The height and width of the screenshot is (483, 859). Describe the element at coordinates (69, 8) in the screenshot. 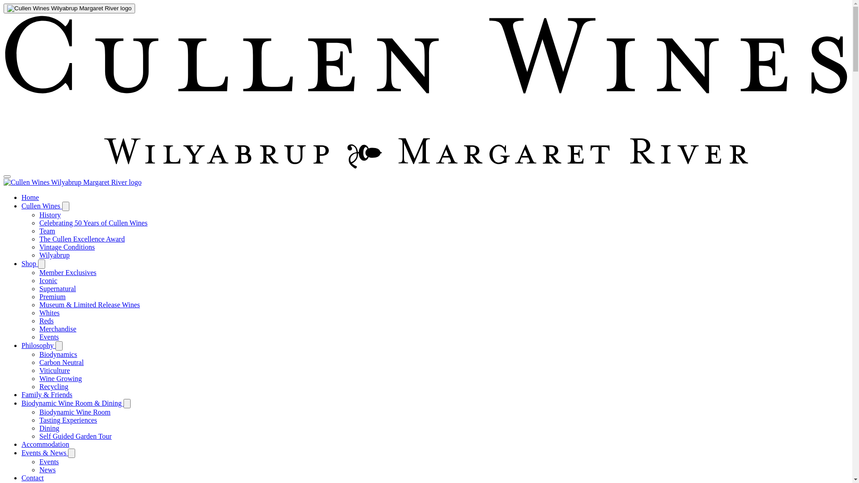

I see `Cullen Wines Home Page` at that location.